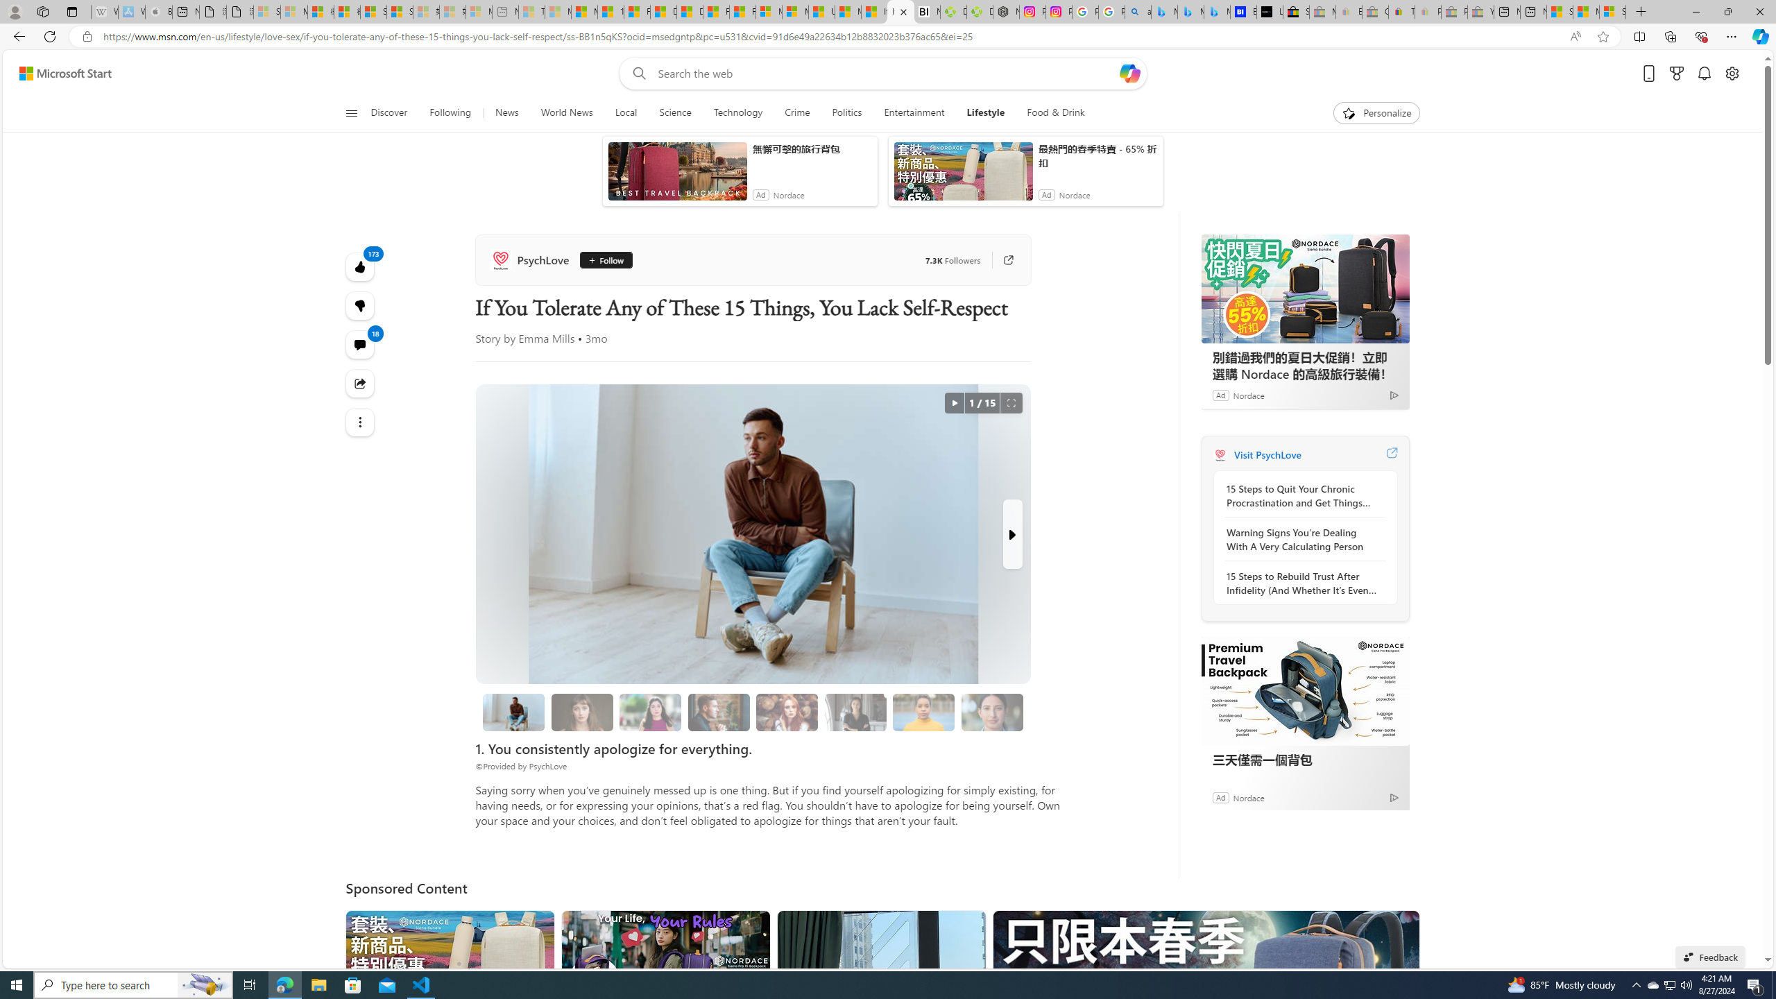  Describe the element at coordinates (1164, 12) in the screenshot. I see `Microsoft Bing Travel - Flights from Hong Kong to Bangkok` at that location.